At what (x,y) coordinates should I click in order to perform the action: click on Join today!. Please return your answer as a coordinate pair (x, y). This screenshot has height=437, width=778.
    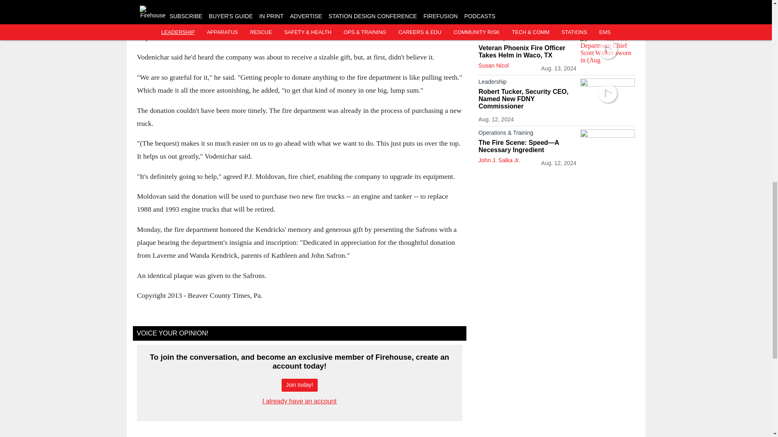
    Looking at the image, I should click on (299, 385).